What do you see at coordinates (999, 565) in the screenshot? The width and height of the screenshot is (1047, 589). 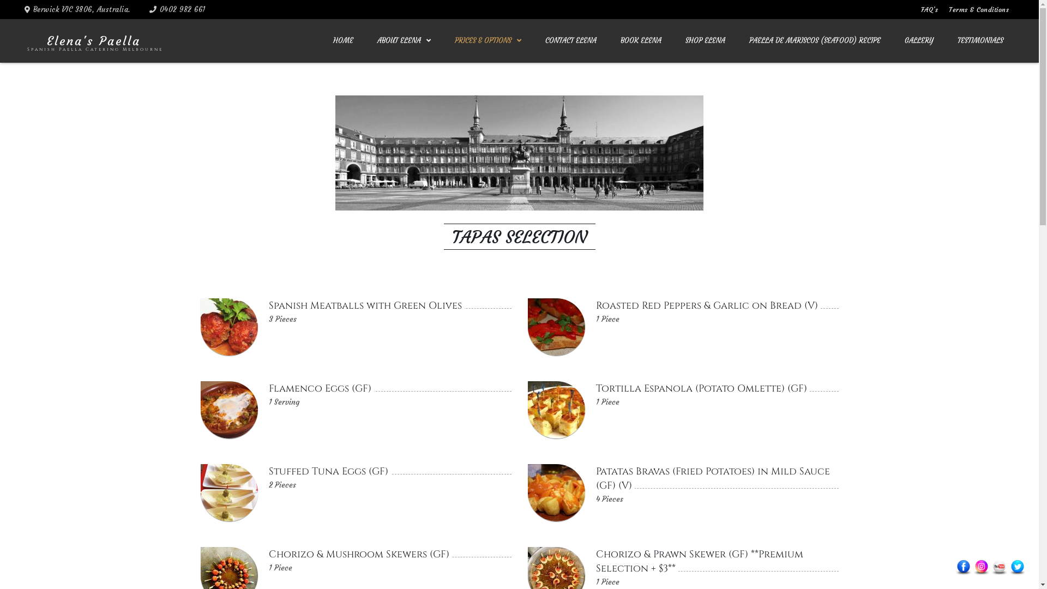 I see `Visit Us On Youtube` at bounding box center [999, 565].